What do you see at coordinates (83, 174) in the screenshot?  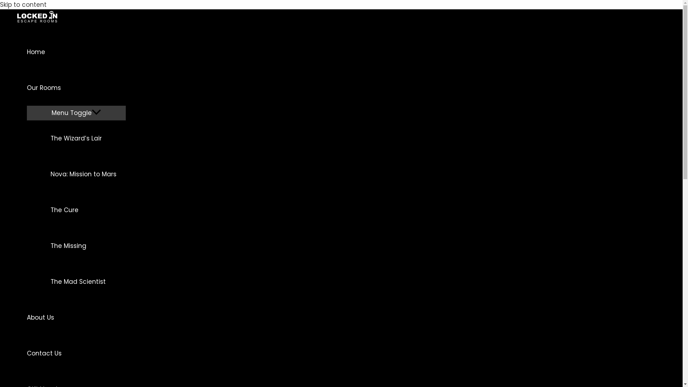 I see `Nova: Mission to Mars` at bounding box center [83, 174].